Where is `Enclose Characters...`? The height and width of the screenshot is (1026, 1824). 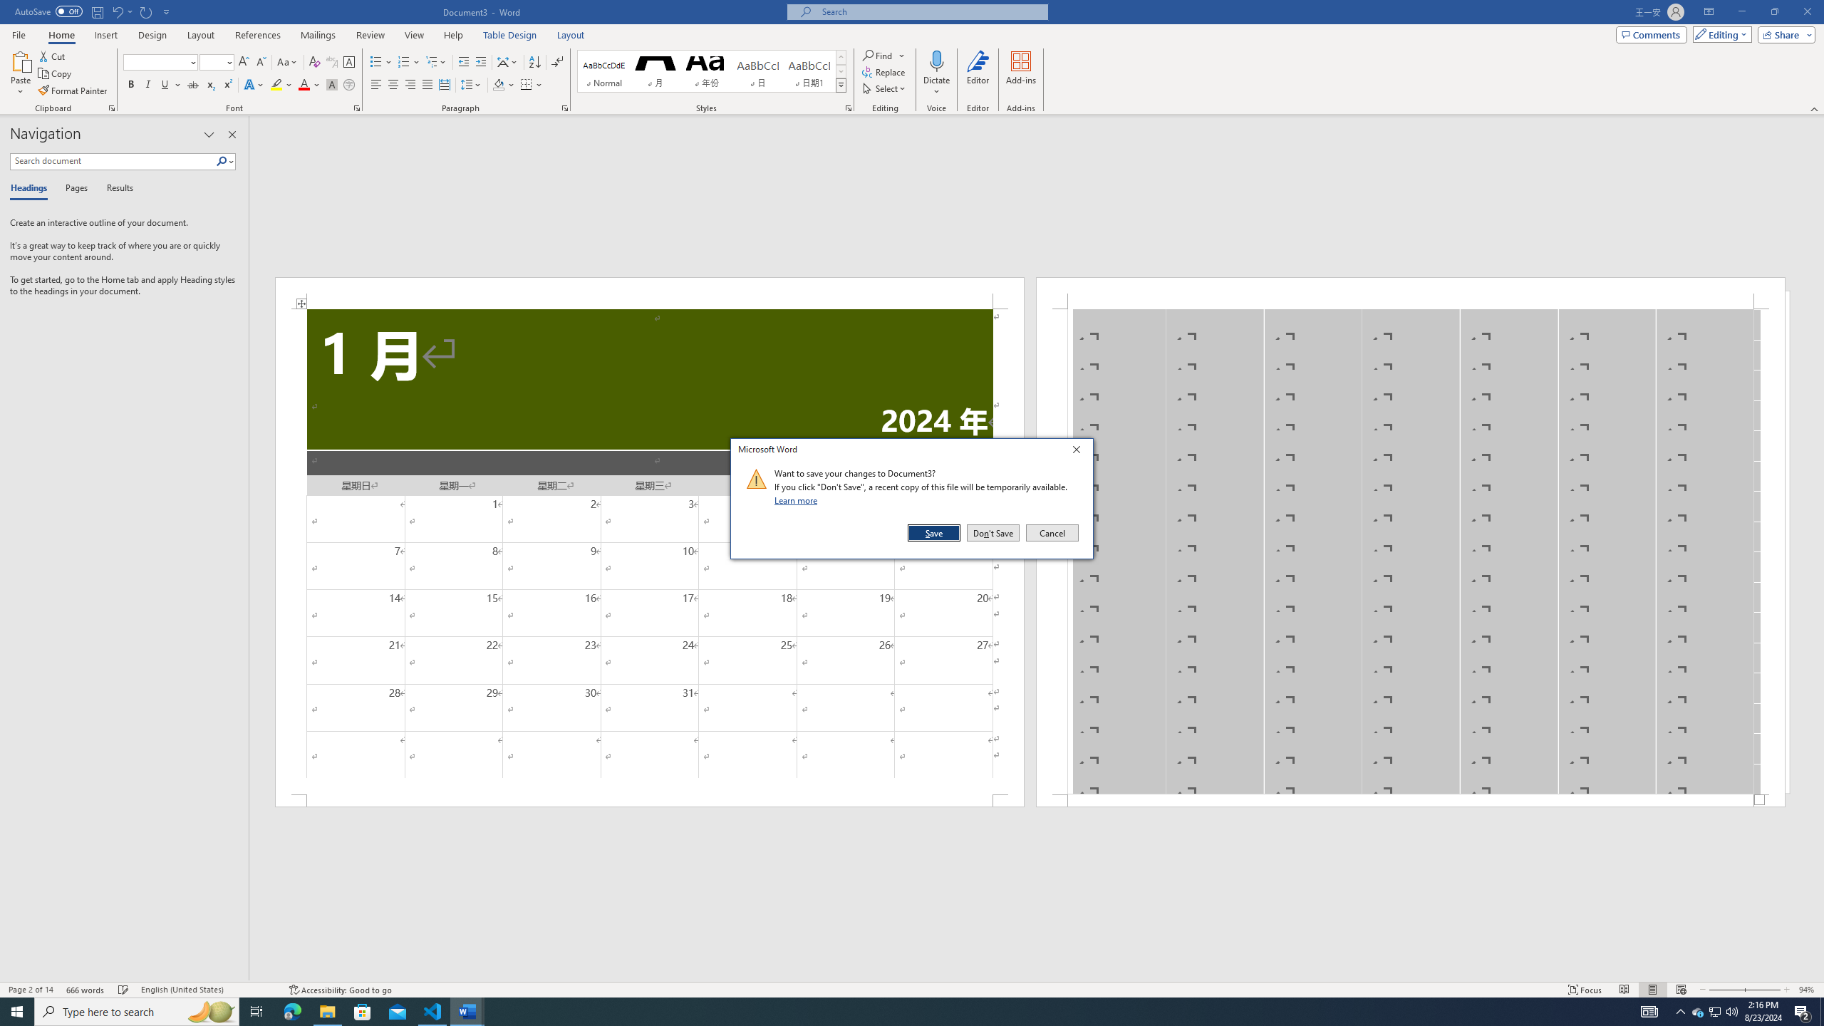
Enclose Characters... is located at coordinates (349, 85).